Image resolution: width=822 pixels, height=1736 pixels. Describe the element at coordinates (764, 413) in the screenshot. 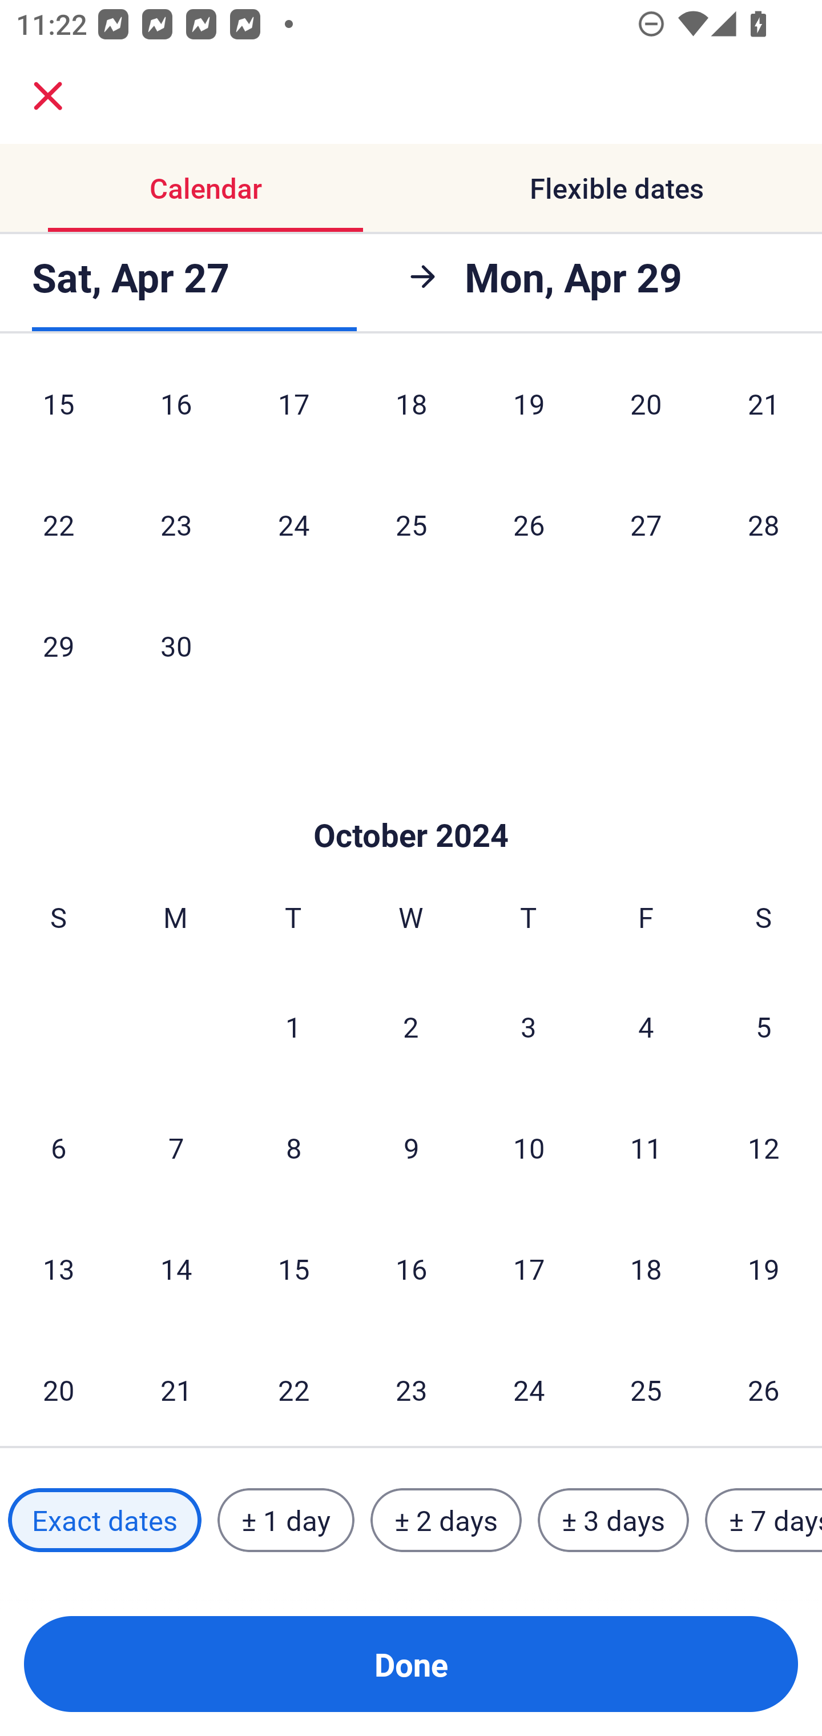

I see `21 Saturday, September 21, 2024` at that location.